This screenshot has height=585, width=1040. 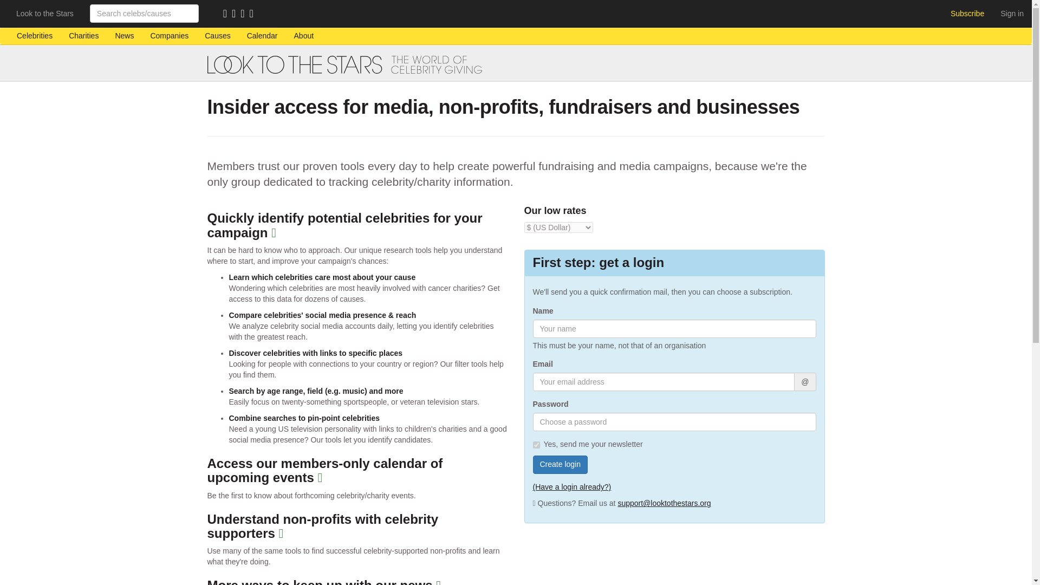 What do you see at coordinates (83, 36) in the screenshot?
I see `Charities` at bounding box center [83, 36].